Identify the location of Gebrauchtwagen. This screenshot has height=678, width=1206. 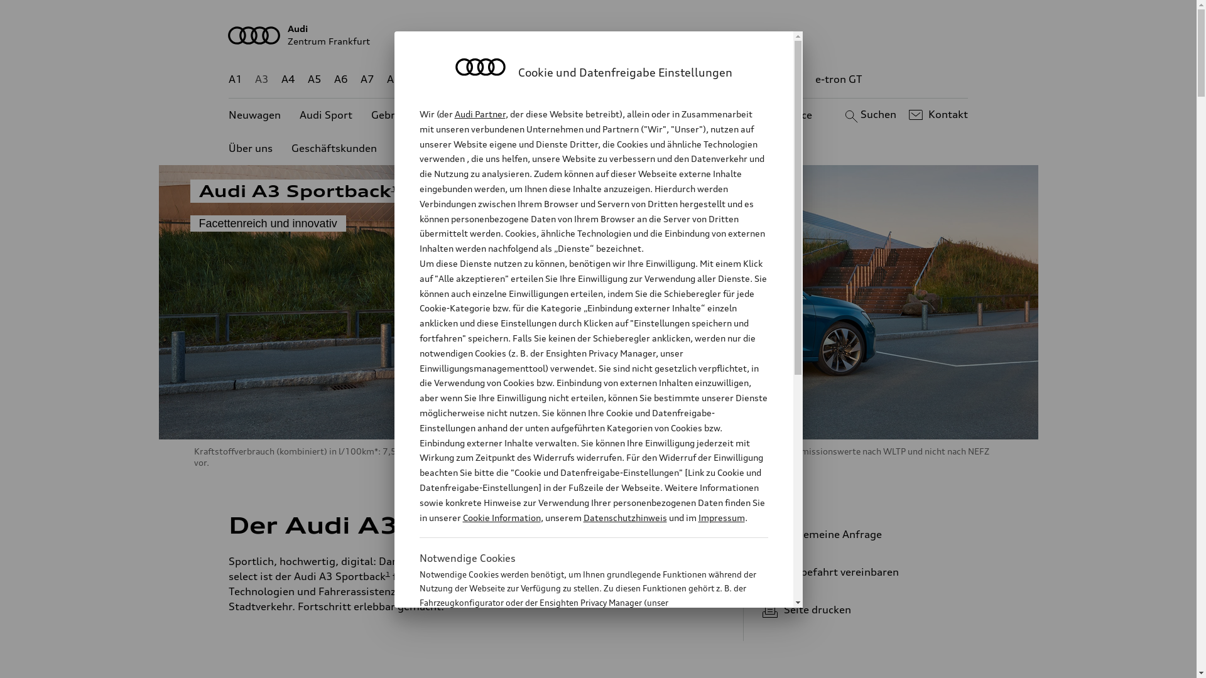
(413, 116).